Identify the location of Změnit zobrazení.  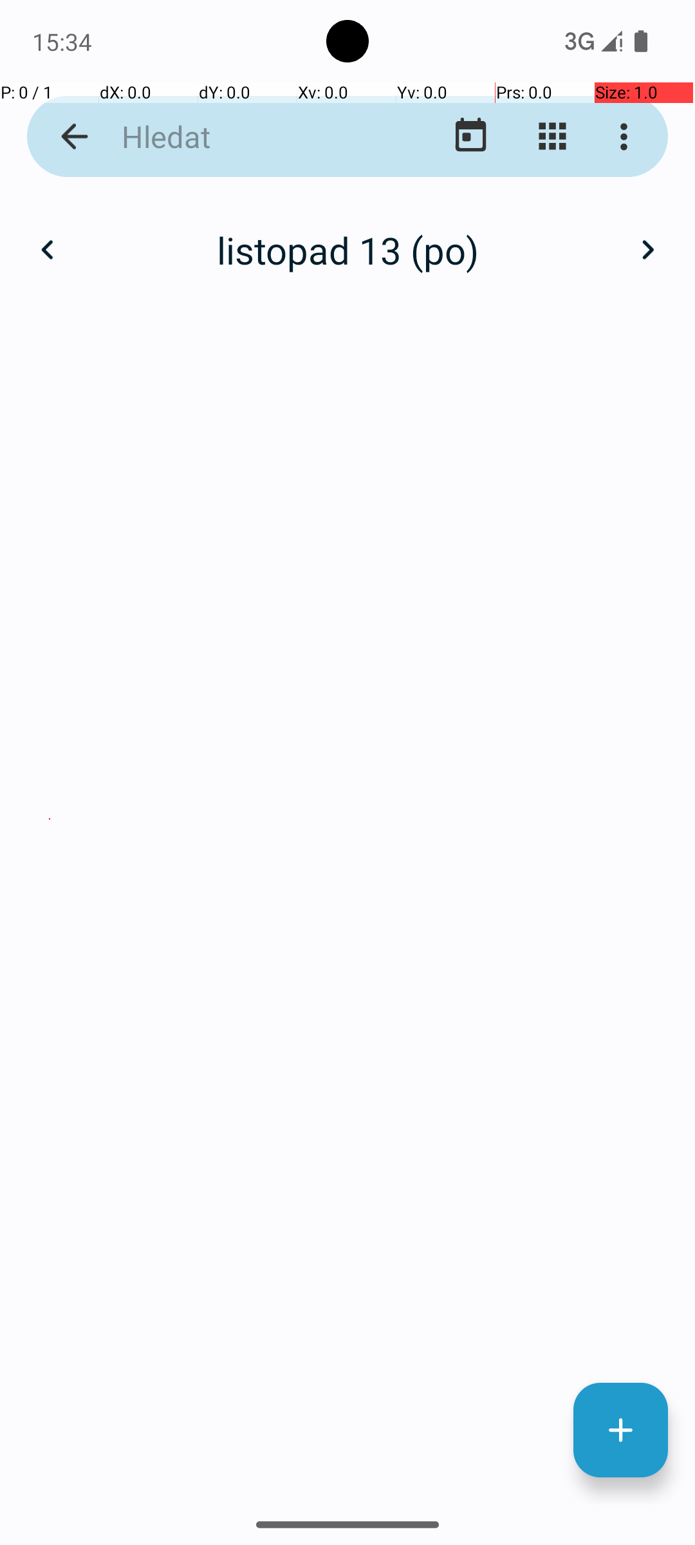
(552, 136).